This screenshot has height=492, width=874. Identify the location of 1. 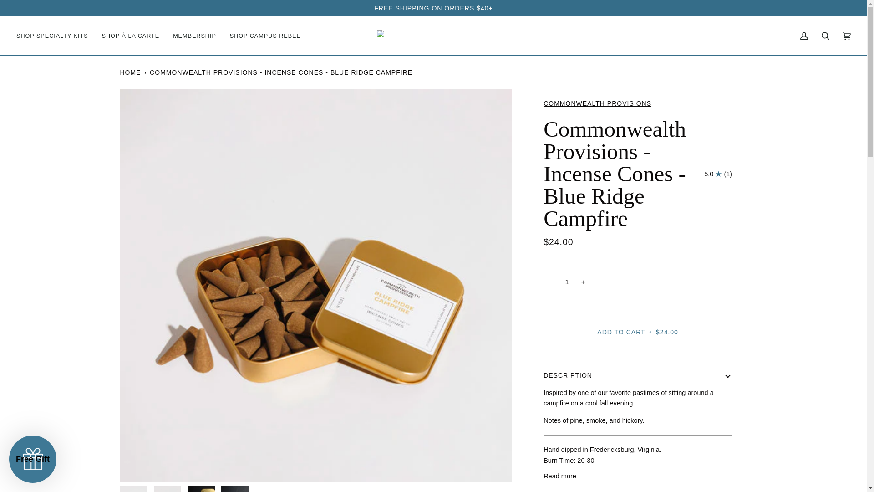
(567, 282).